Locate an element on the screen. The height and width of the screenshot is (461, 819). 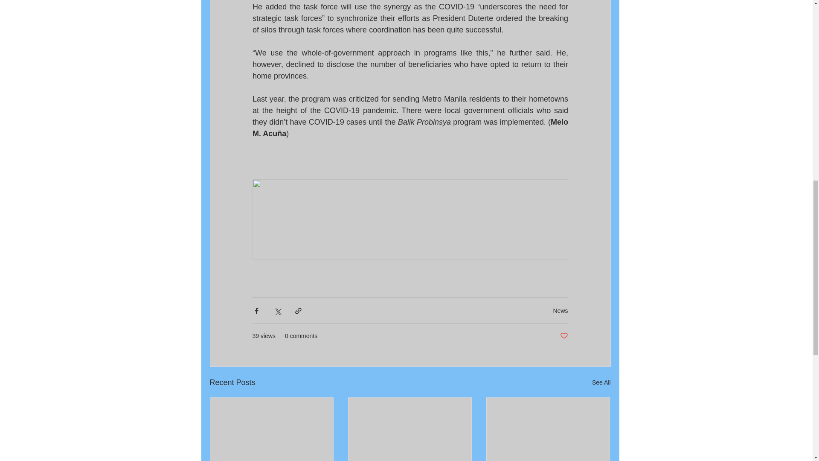
News is located at coordinates (560, 311).